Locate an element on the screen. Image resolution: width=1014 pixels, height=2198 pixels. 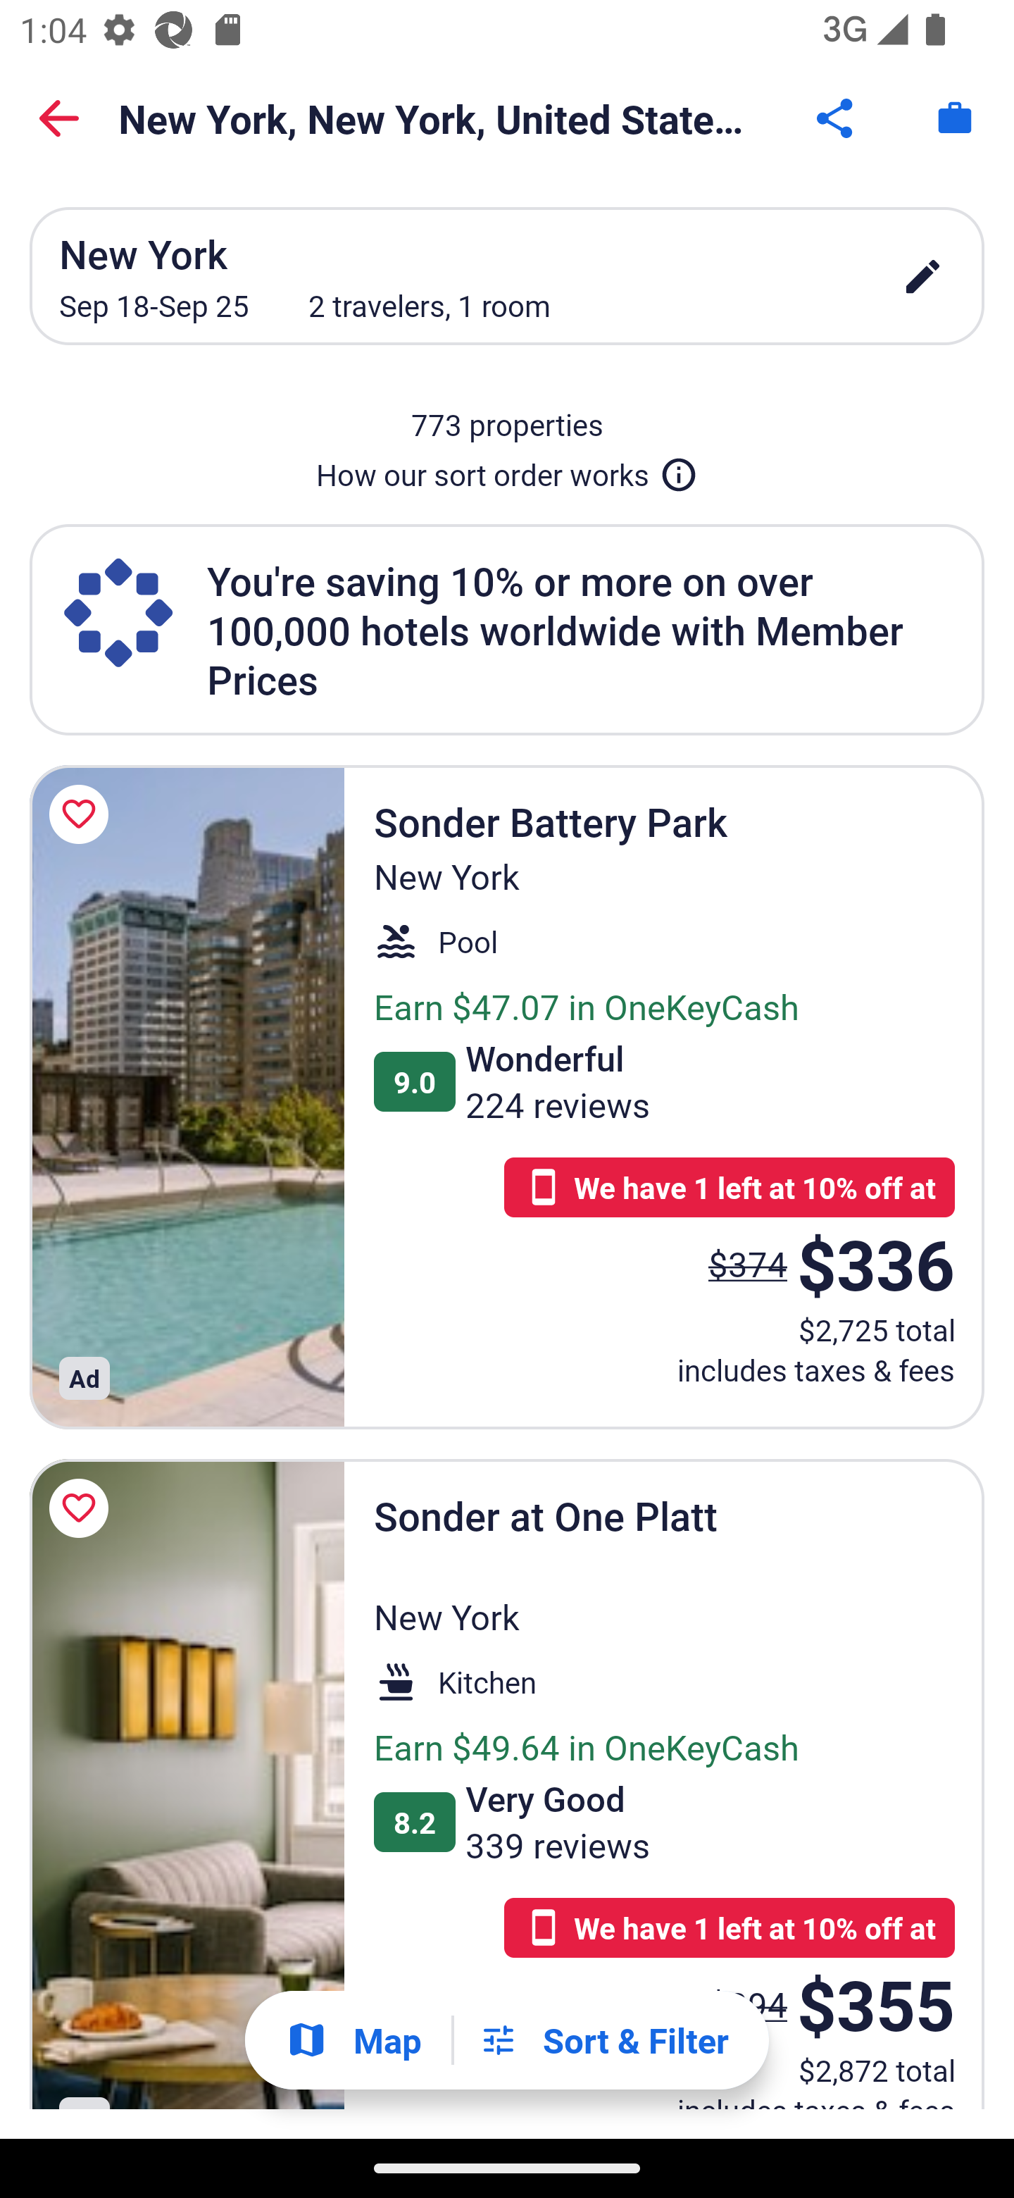
Back is located at coordinates (59, 118).